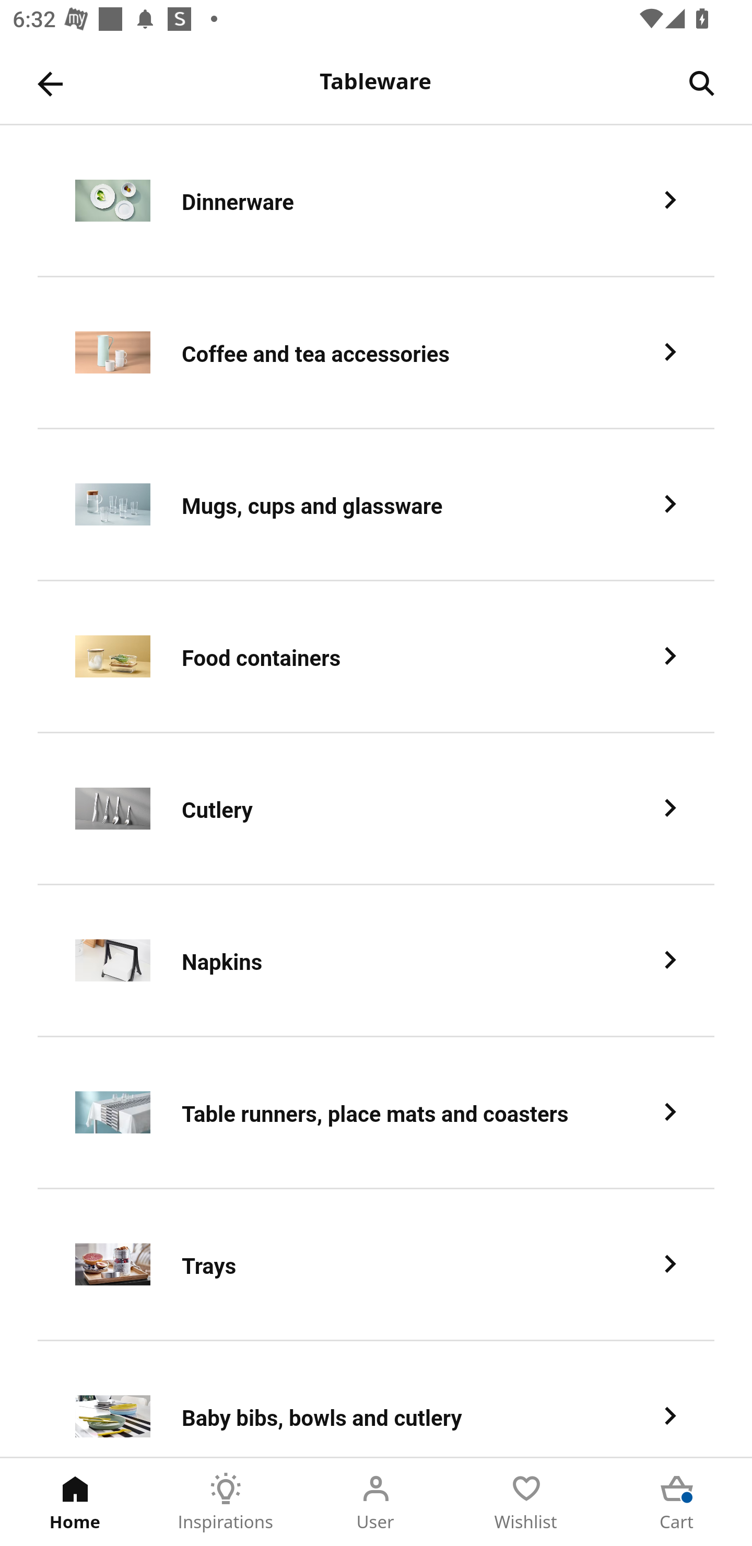  Describe the element at coordinates (376, 1113) in the screenshot. I see `Table runners, place mats and coasters` at that location.